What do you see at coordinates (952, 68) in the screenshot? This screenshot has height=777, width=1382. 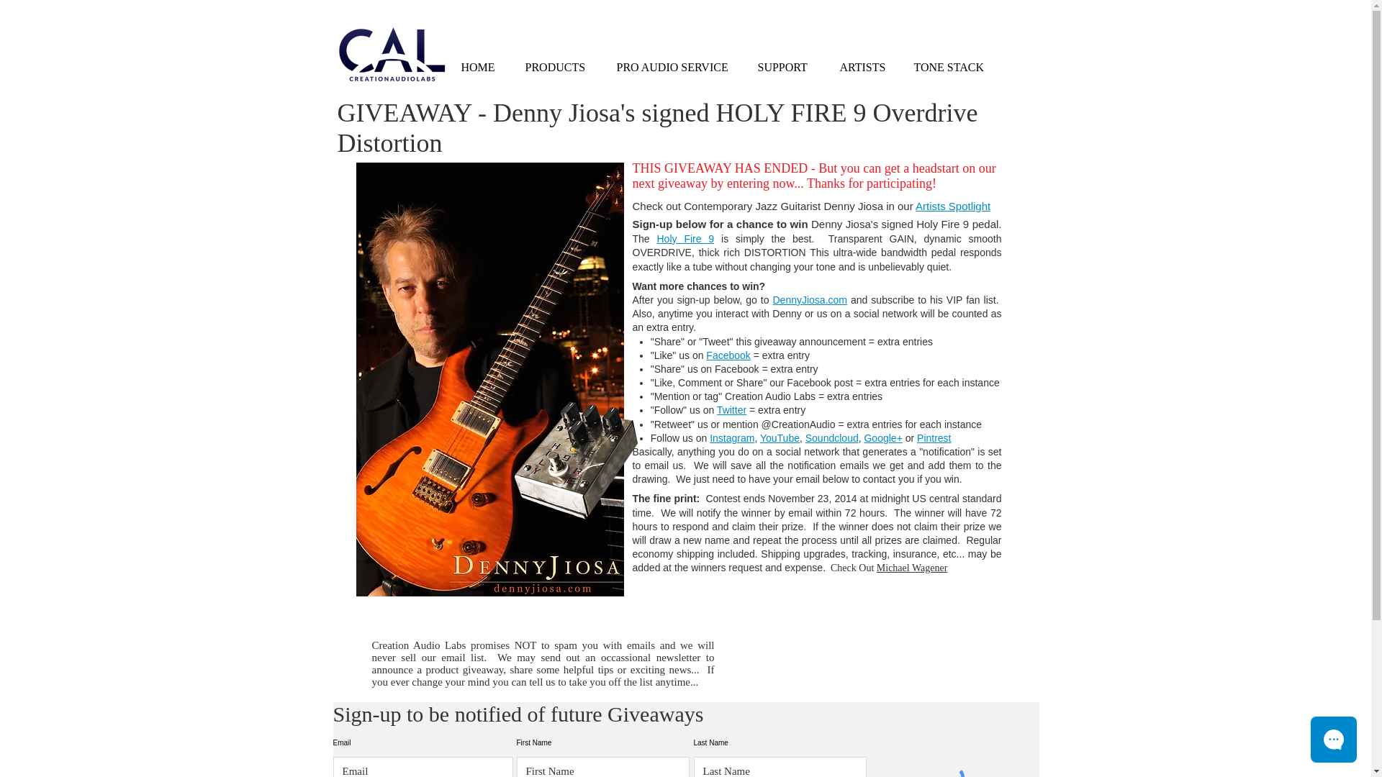 I see `TONE STACK` at bounding box center [952, 68].